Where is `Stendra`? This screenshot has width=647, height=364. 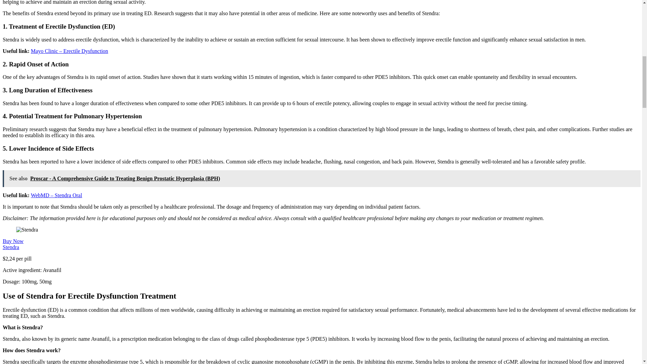 Stendra is located at coordinates (11, 247).